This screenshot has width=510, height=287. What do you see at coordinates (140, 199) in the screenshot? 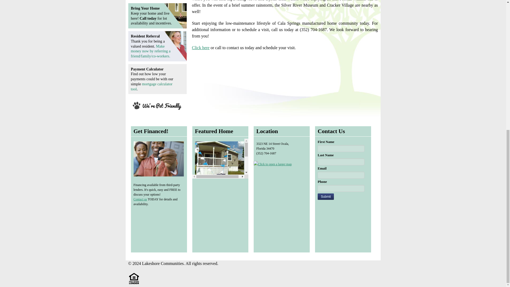
I see `Contact us` at bounding box center [140, 199].